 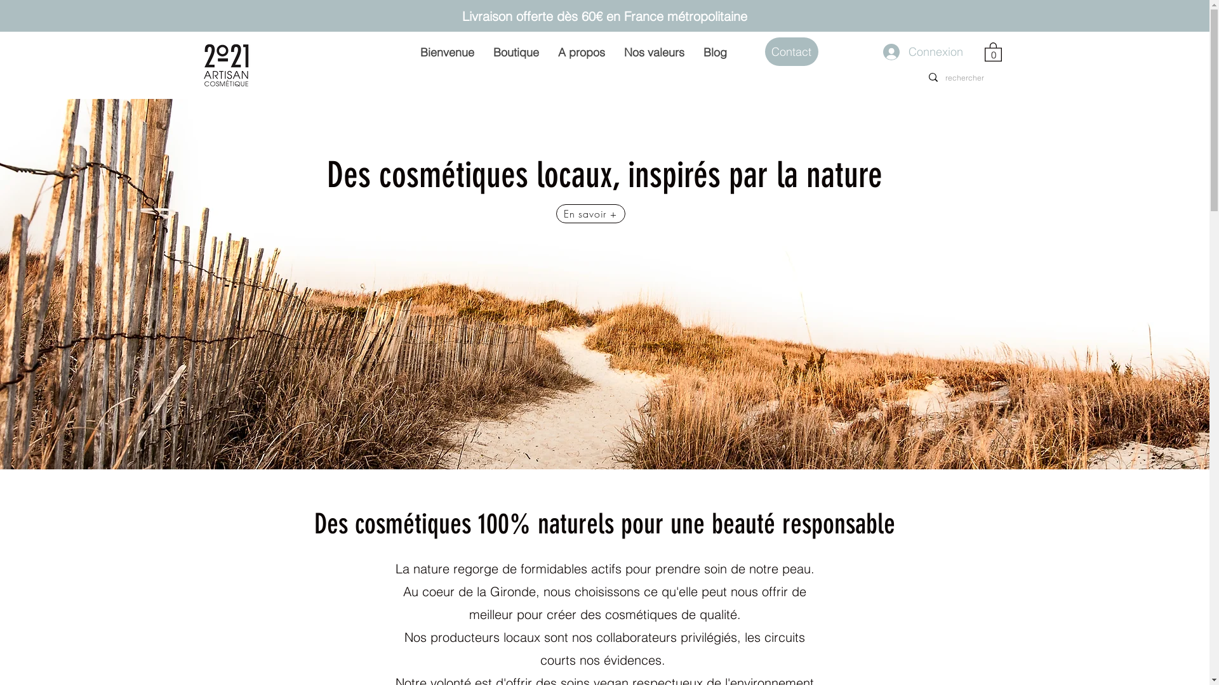 I want to click on A propos, so click(x=582, y=52).